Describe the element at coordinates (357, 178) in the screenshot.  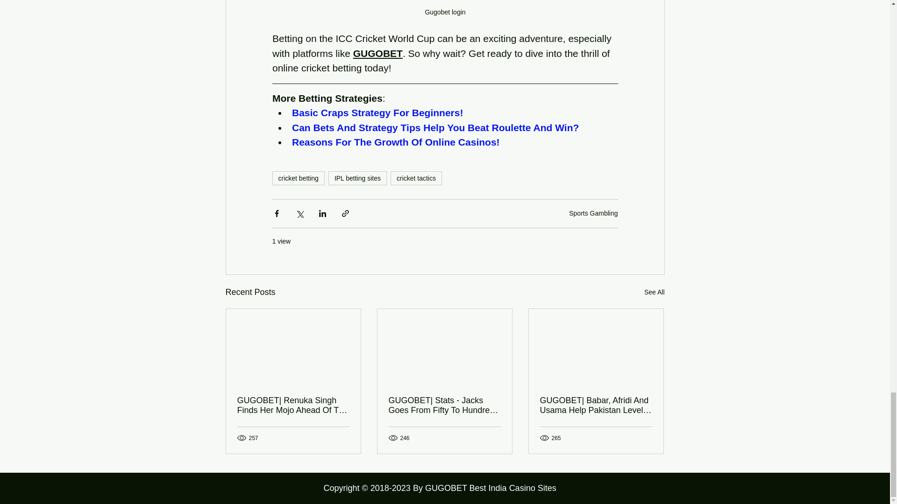
I see `IPL betting sites` at that location.